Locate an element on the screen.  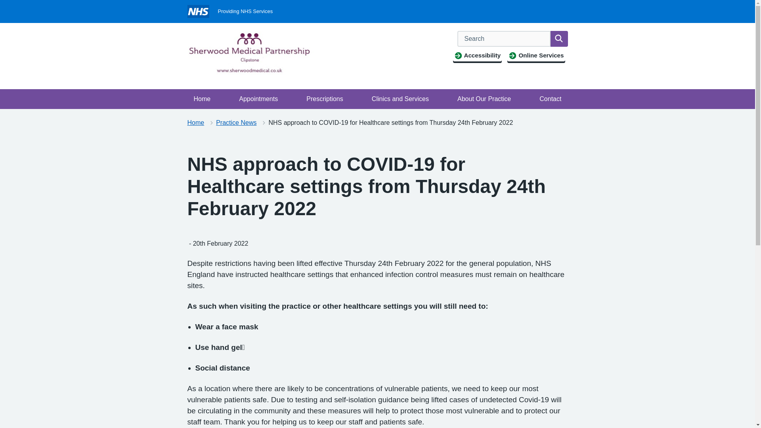
Accessibility is located at coordinates (477, 55).